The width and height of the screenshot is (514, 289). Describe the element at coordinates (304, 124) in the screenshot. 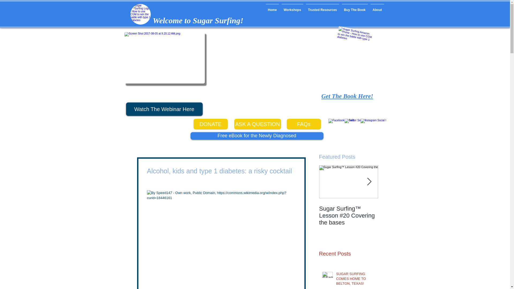

I see `FAQs` at that location.